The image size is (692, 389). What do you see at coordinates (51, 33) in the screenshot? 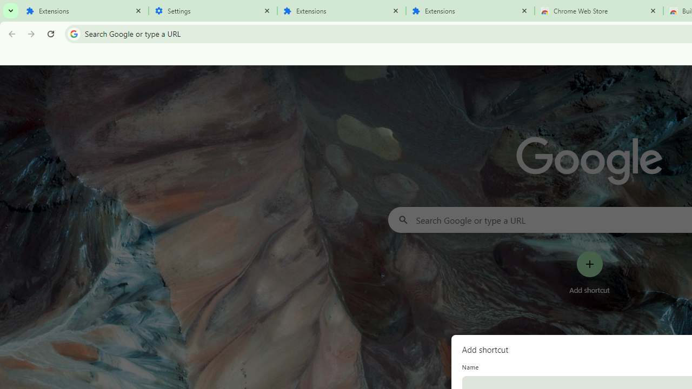
I see `Reload` at bounding box center [51, 33].